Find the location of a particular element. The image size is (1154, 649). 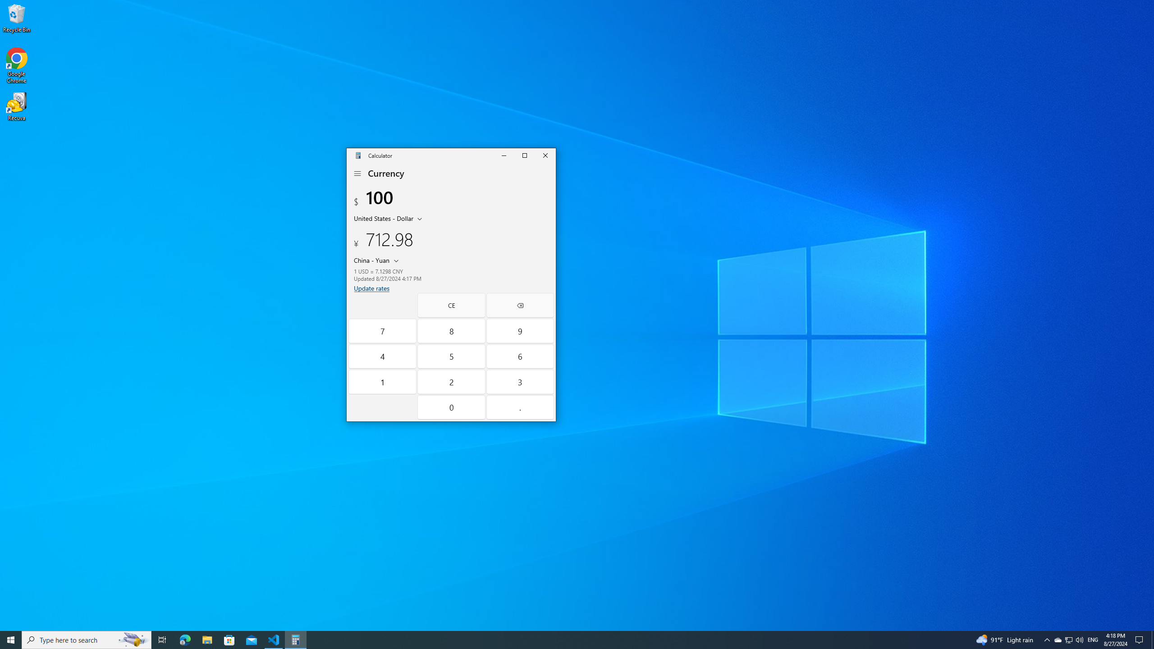

One is located at coordinates (452, 305).